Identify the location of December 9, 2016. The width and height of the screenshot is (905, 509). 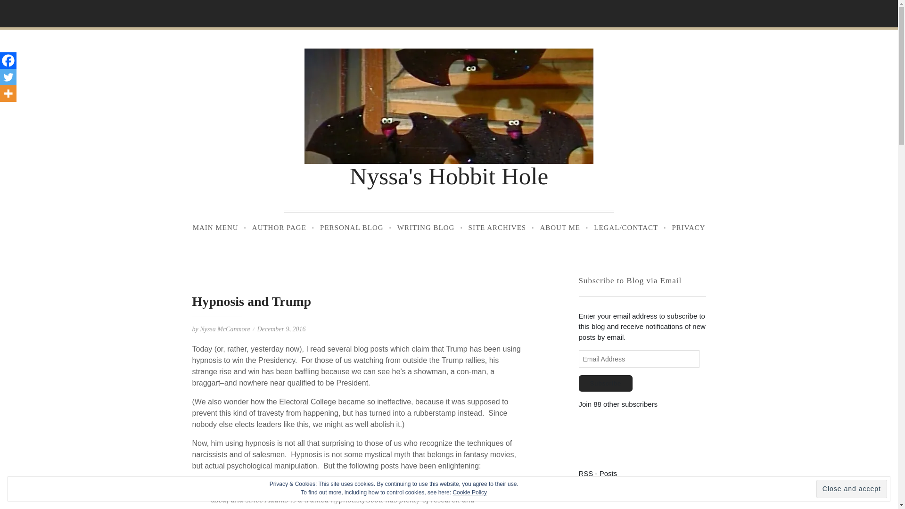
(281, 329).